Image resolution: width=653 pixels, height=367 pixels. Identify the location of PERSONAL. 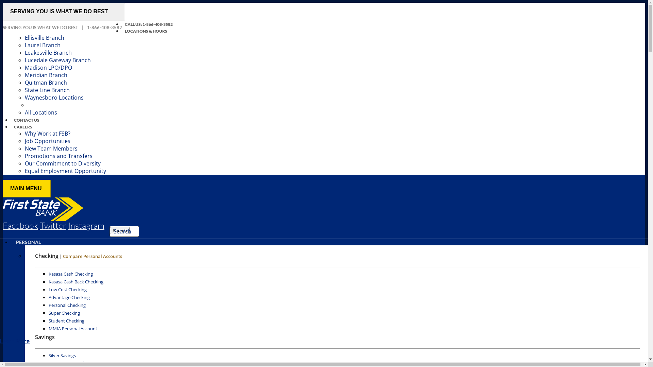
(29, 242).